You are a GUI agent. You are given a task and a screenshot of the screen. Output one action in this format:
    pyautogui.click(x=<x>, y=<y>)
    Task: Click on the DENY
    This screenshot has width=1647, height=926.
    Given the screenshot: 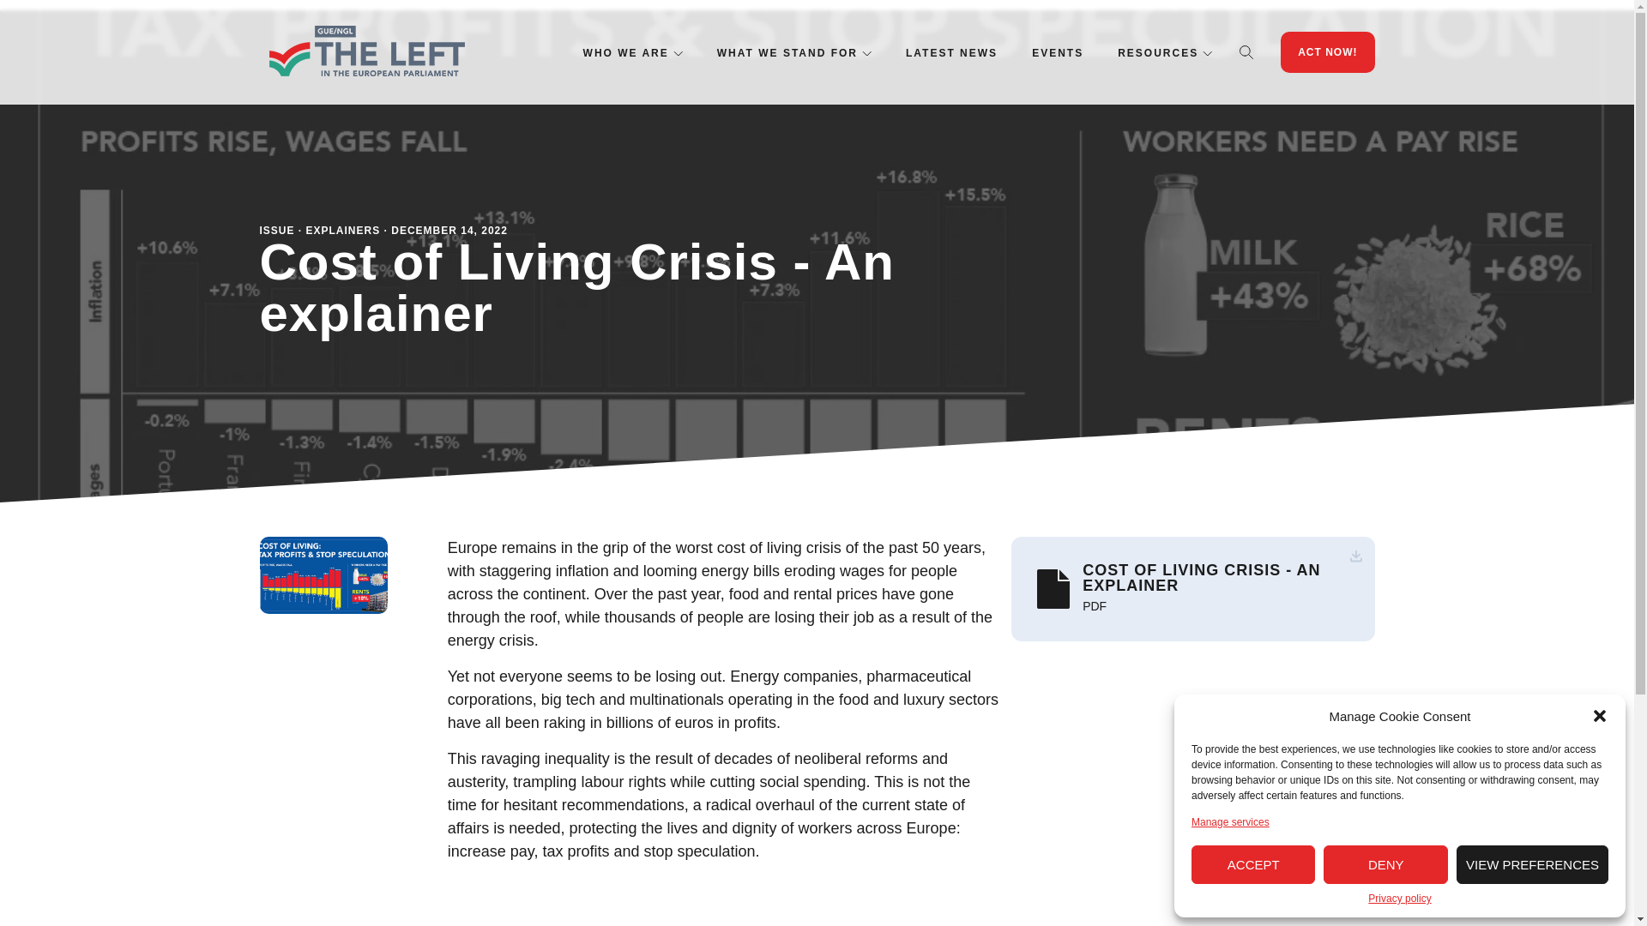 What is the action you would take?
    pyautogui.click(x=1385, y=864)
    